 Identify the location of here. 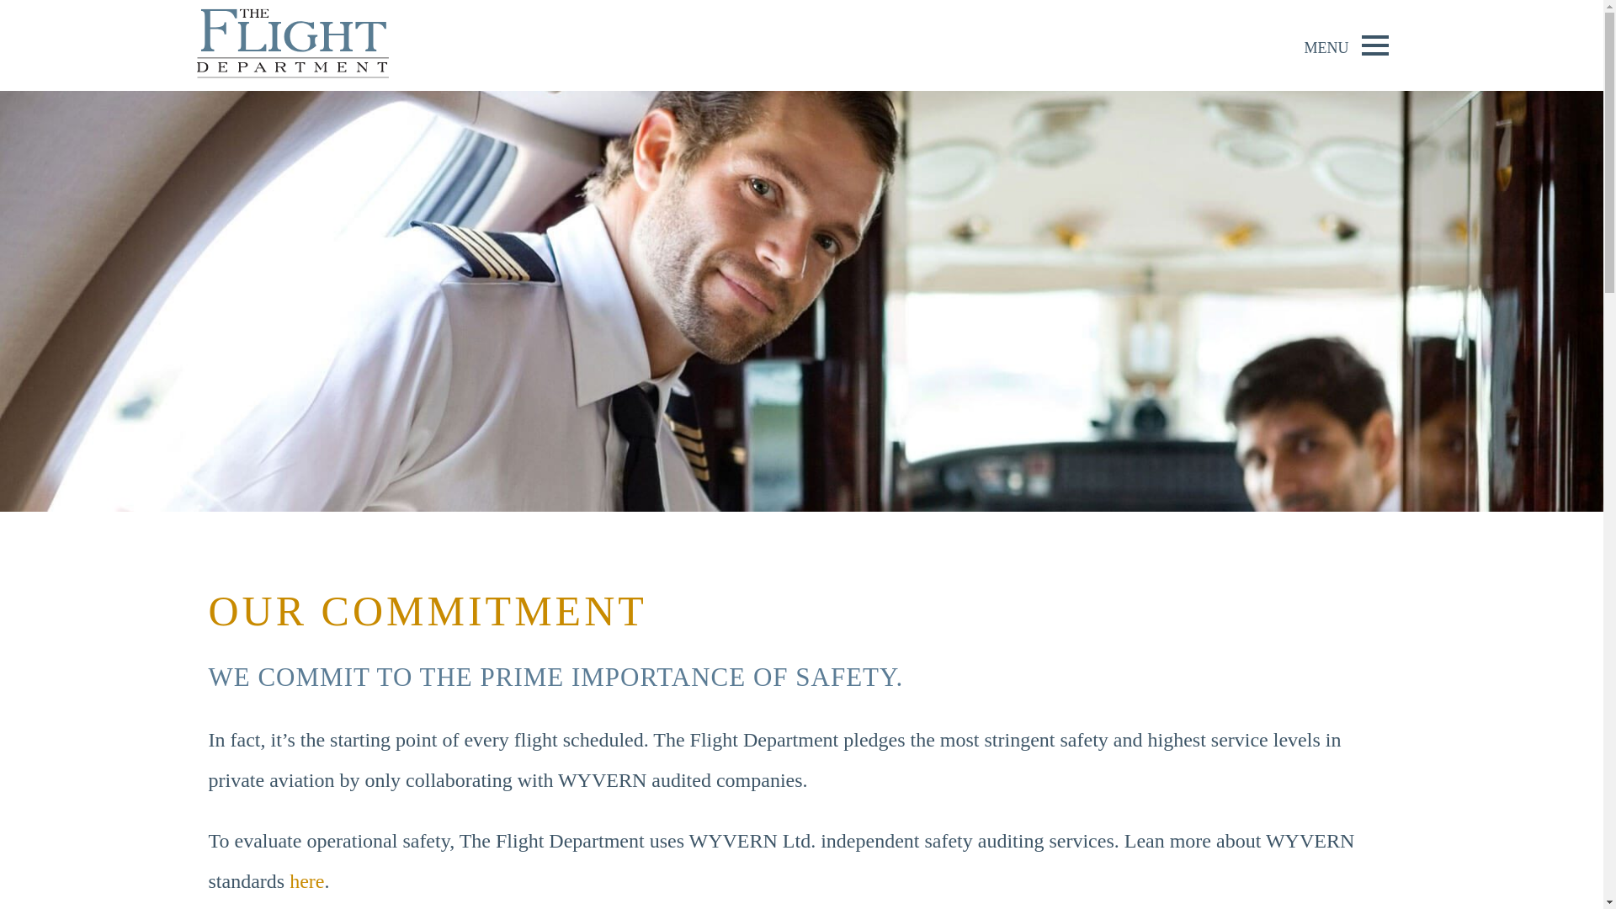
(306, 880).